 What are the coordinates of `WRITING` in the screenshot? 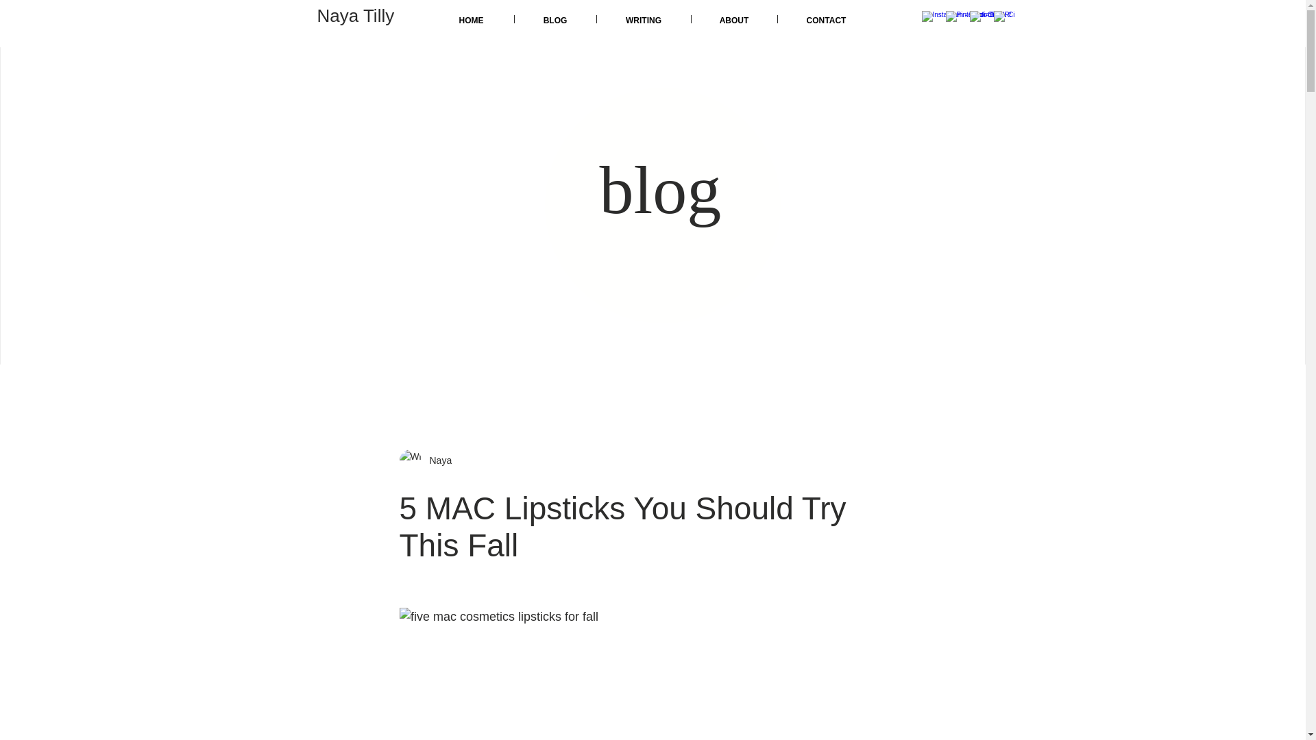 It's located at (643, 18).